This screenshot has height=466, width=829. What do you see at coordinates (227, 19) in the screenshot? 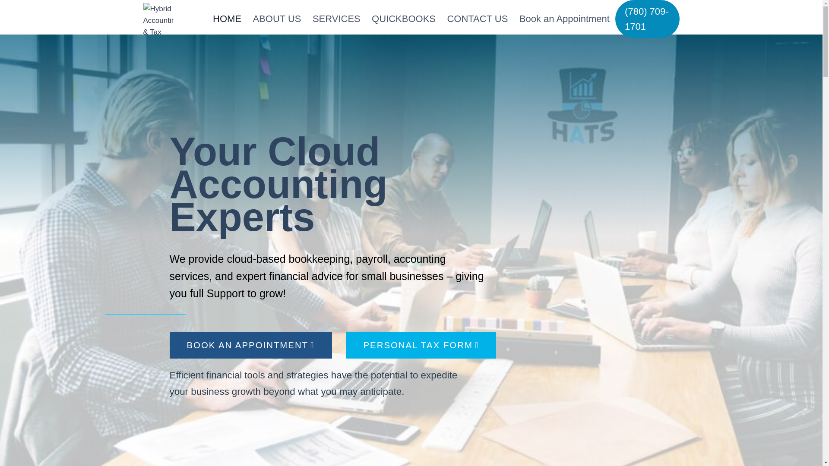
I see `HOME` at bounding box center [227, 19].